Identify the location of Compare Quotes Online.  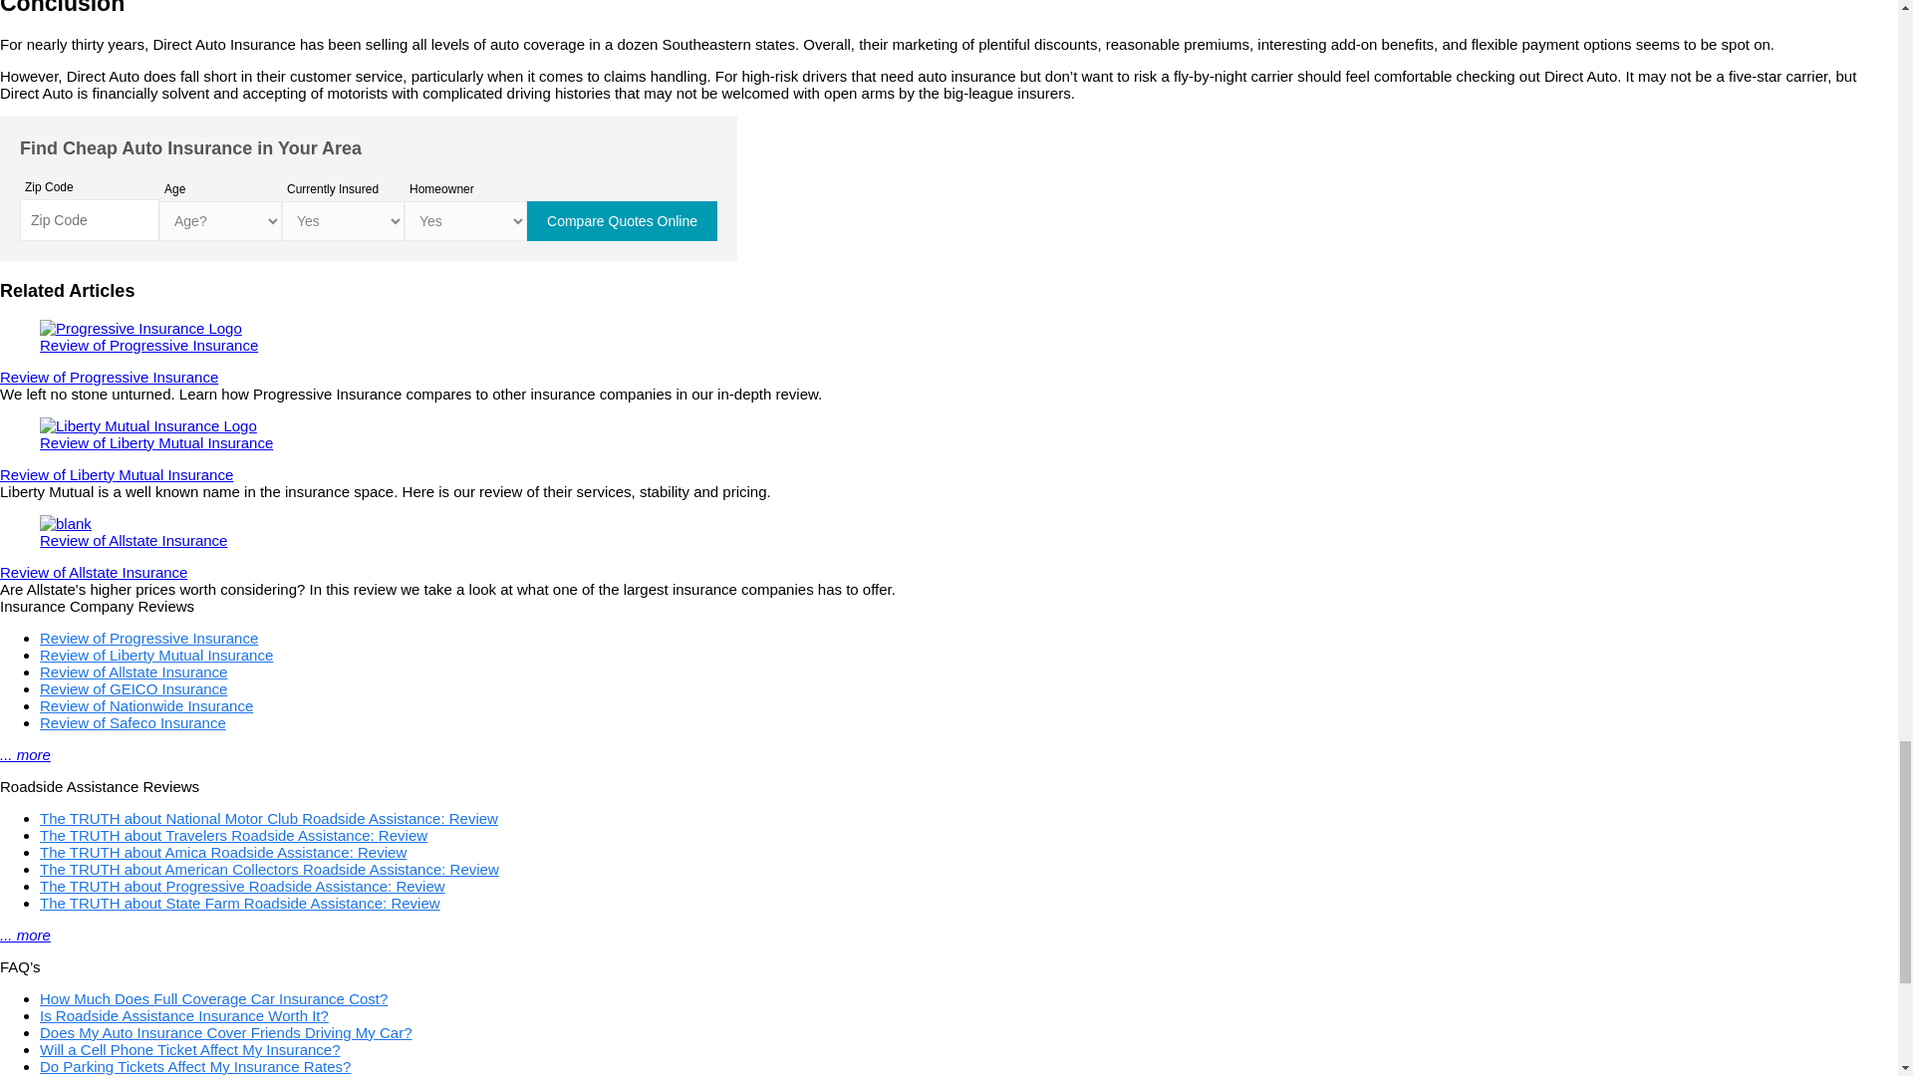
(622, 220).